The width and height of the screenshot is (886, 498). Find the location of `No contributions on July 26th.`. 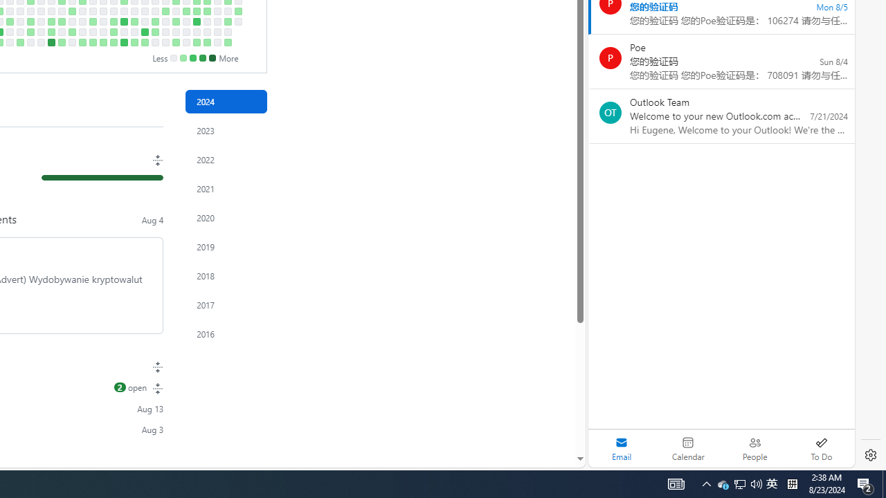

No contributions on July 26th. is located at coordinates (197, 32).